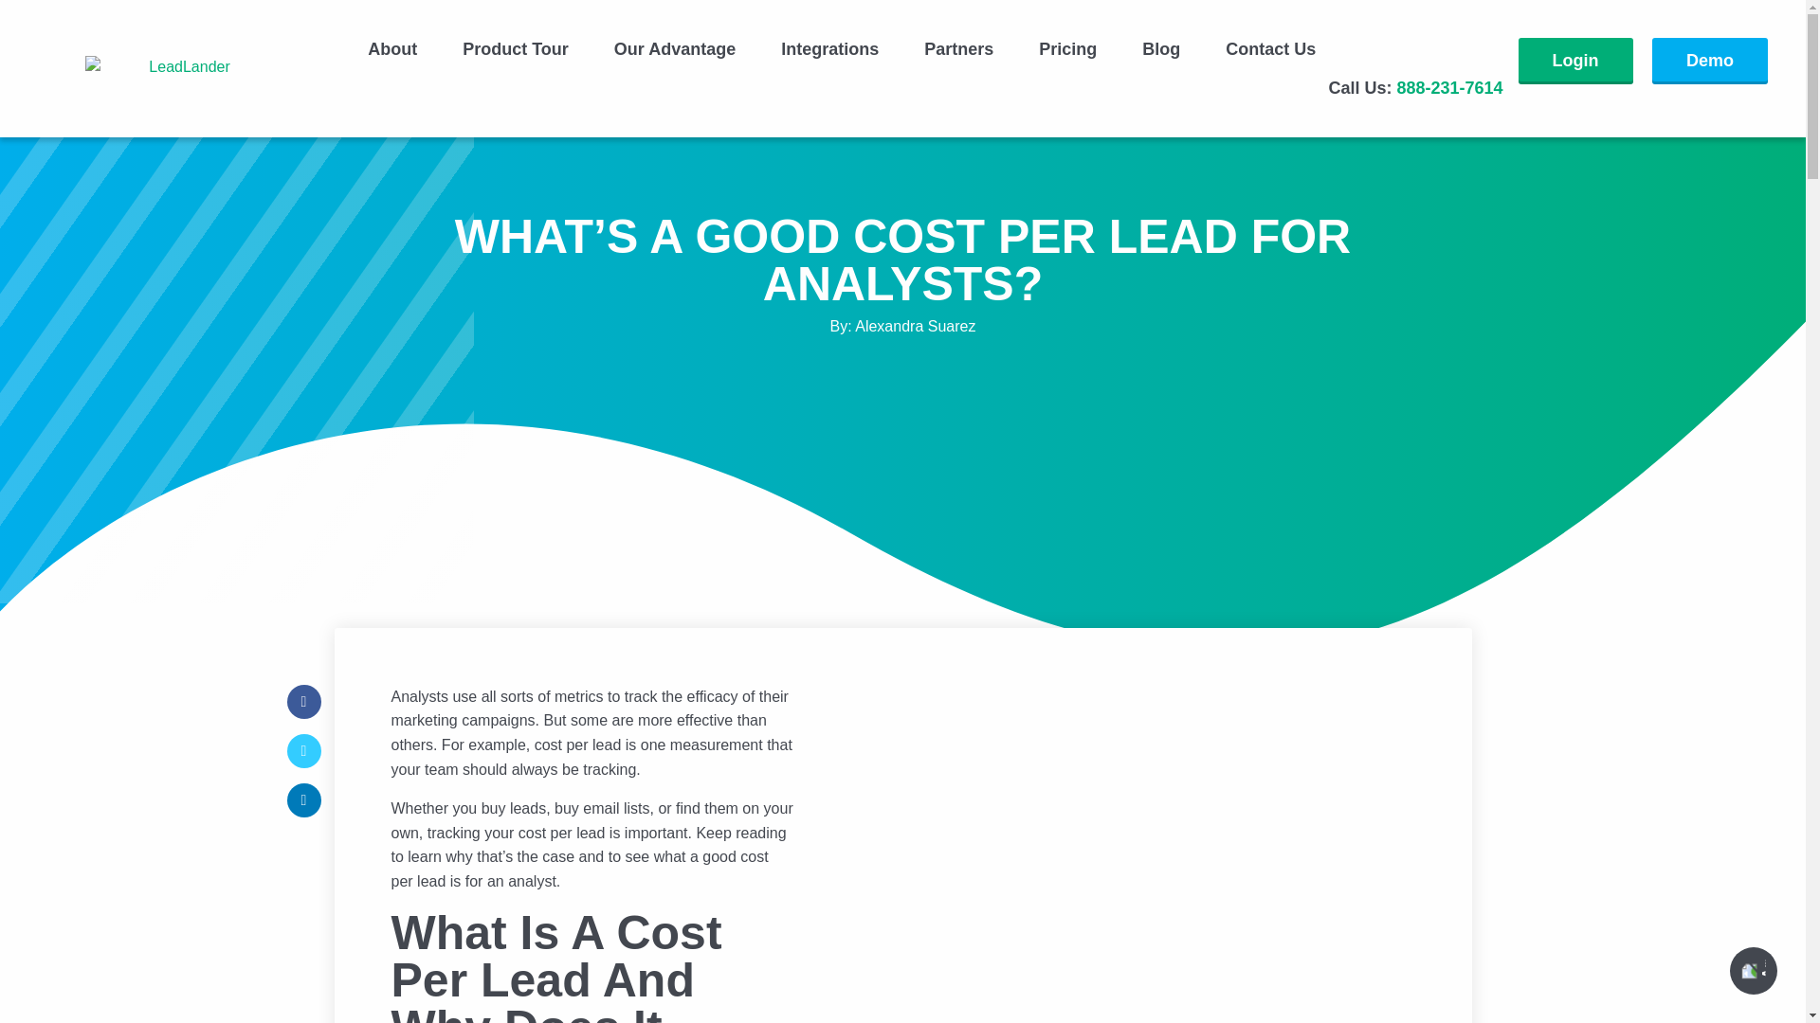  I want to click on Integrations, so click(829, 49).